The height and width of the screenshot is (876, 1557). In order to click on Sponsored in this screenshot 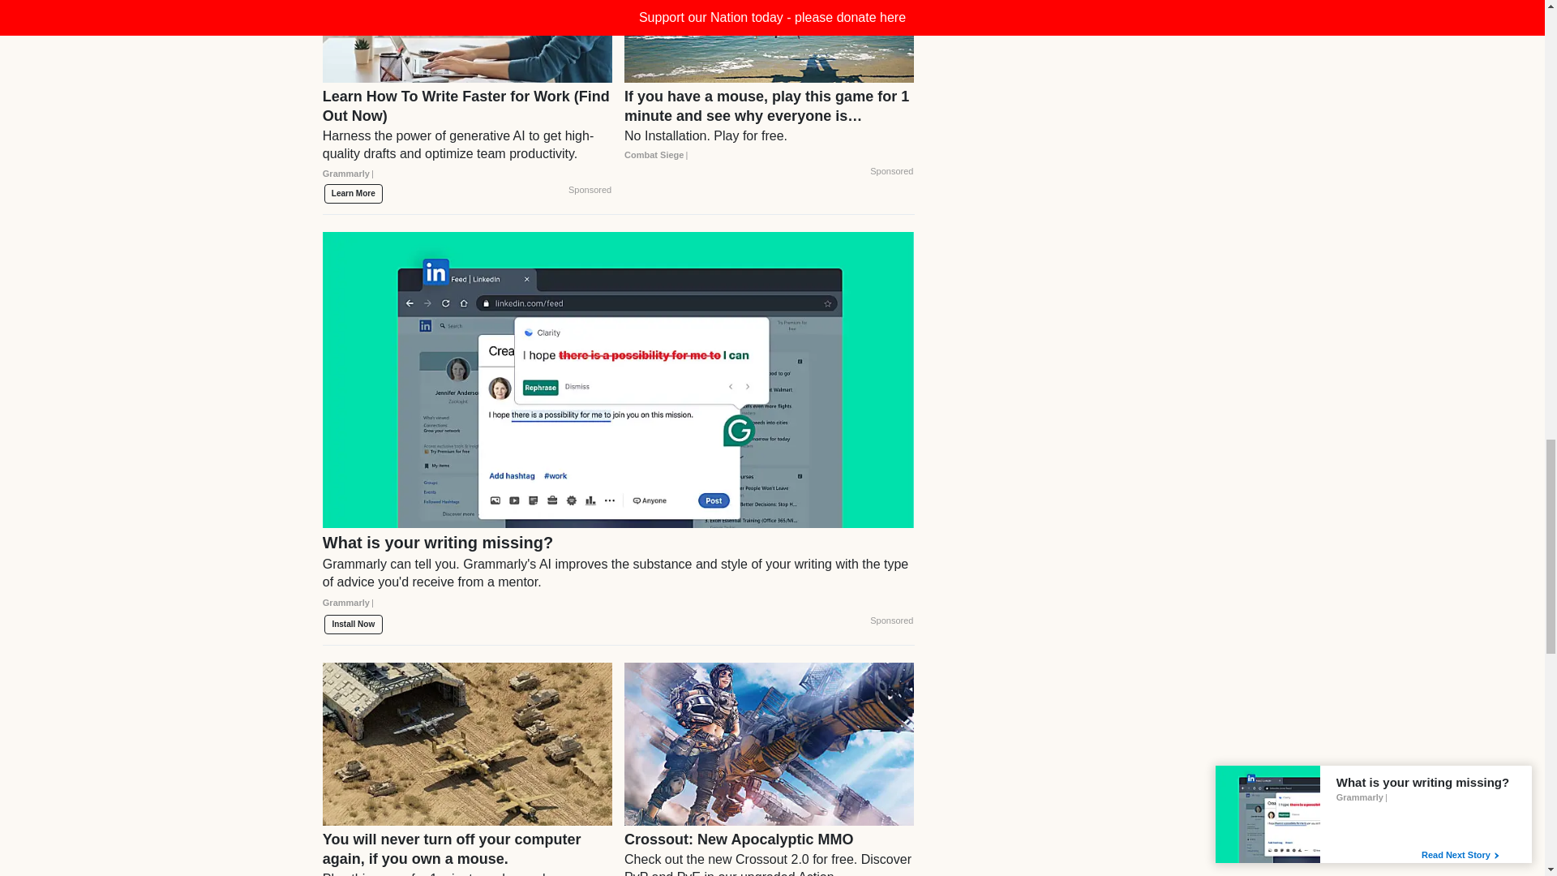, I will do `click(891, 172)`.